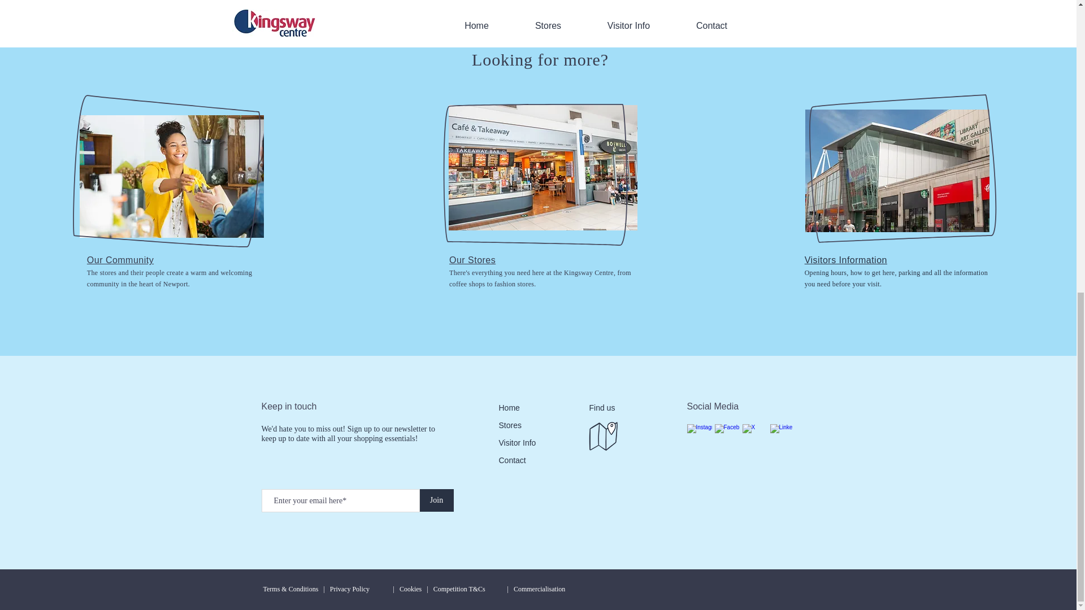 This screenshot has width=1085, height=610. What do you see at coordinates (472, 260) in the screenshot?
I see `Our Stores` at bounding box center [472, 260].